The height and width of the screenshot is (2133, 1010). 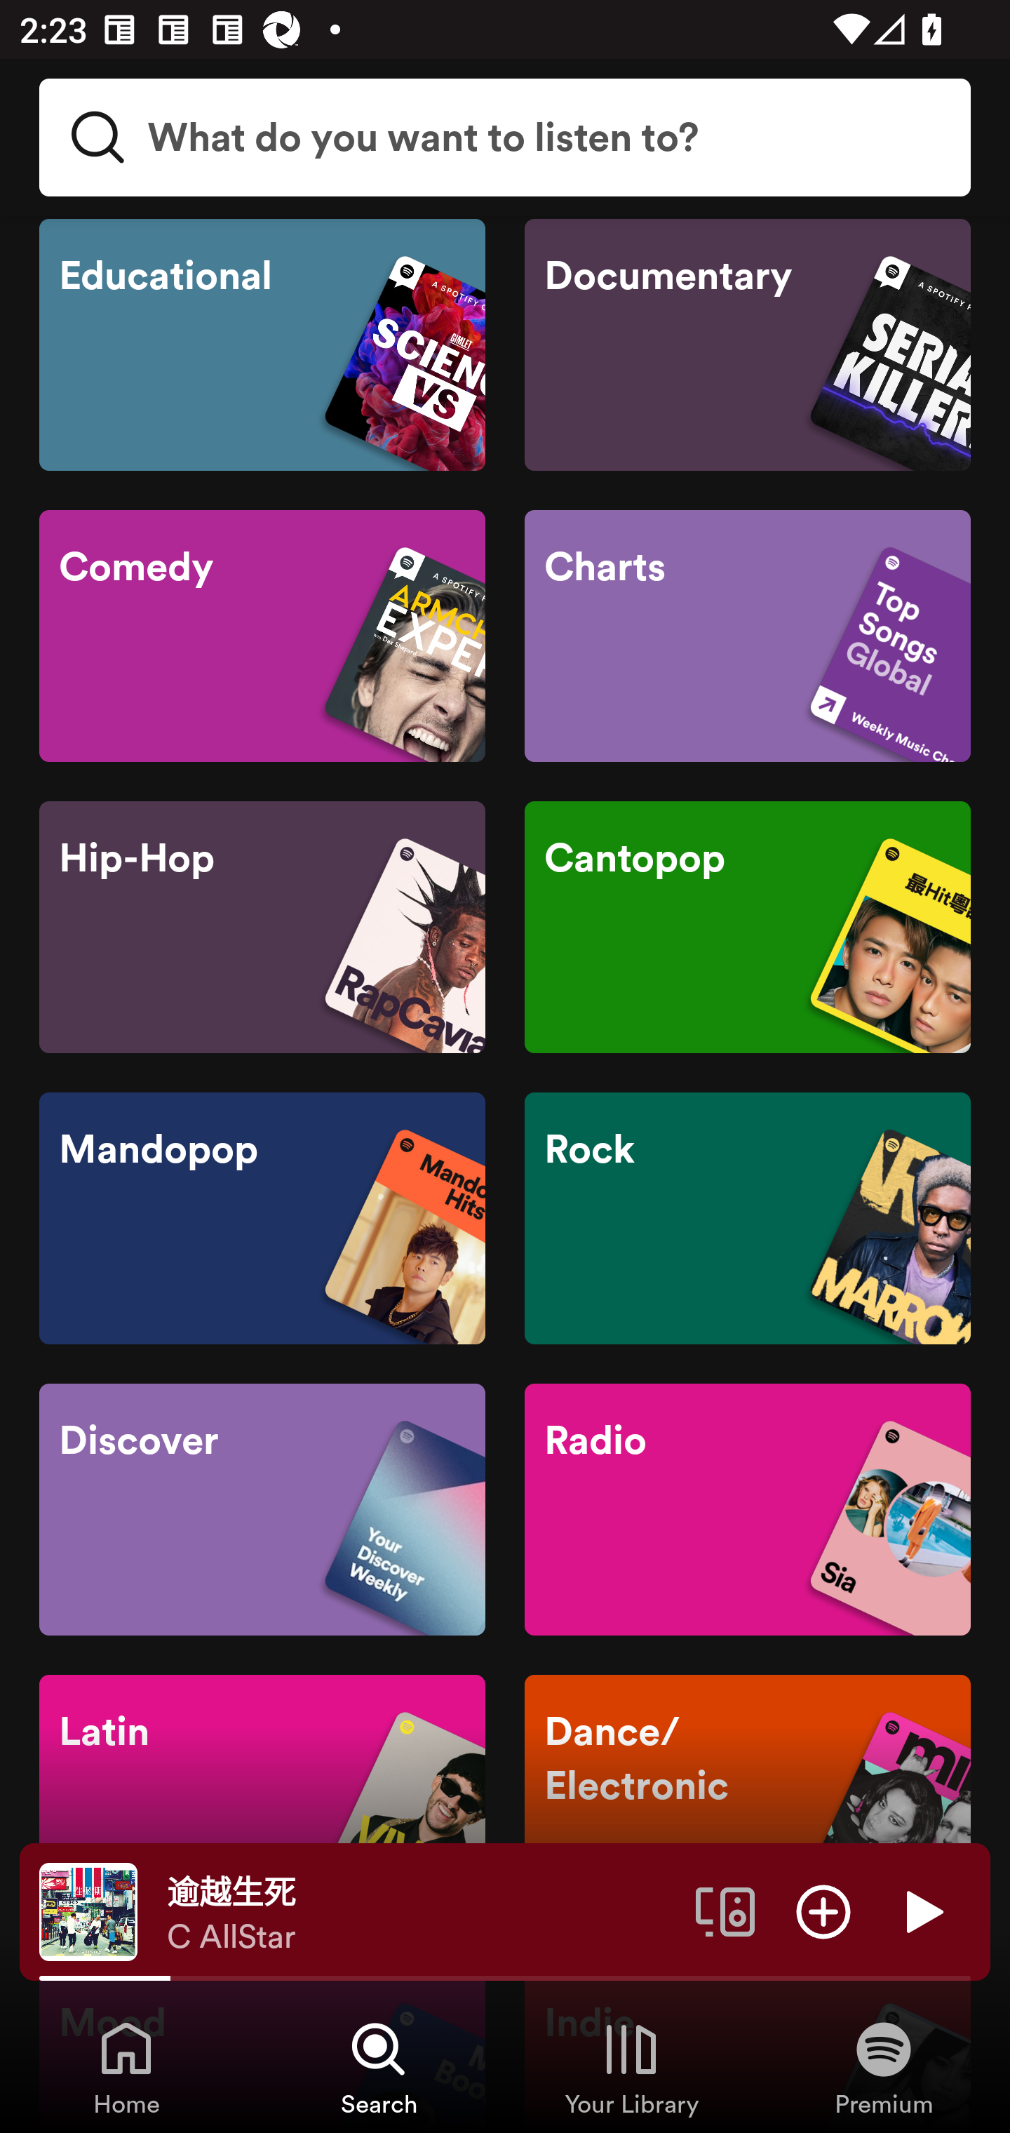 What do you see at coordinates (884, 2067) in the screenshot?
I see `Premium, Tab 4 of 4 Premium Premium` at bounding box center [884, 2067].